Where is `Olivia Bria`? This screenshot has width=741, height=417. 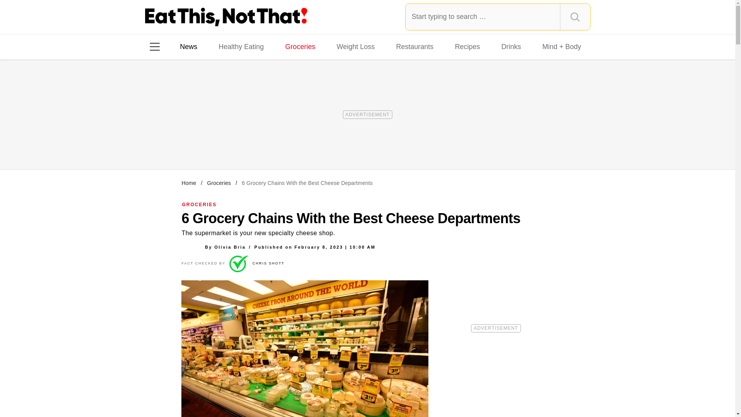 Olivia Bria is located at coordinates (229, 247).